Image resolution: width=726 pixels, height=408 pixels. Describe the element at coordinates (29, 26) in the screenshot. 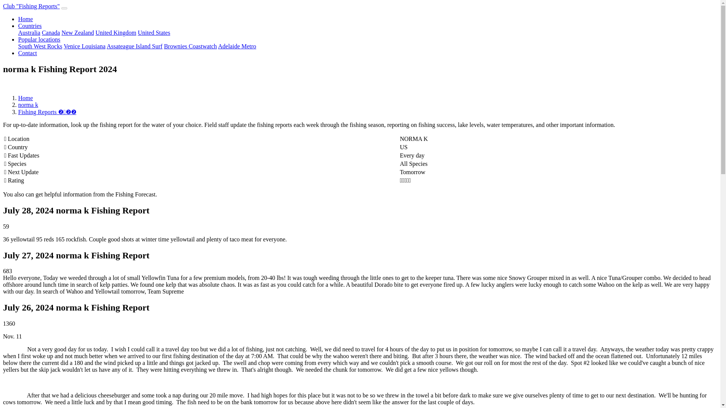

I see `Countries` at that location.